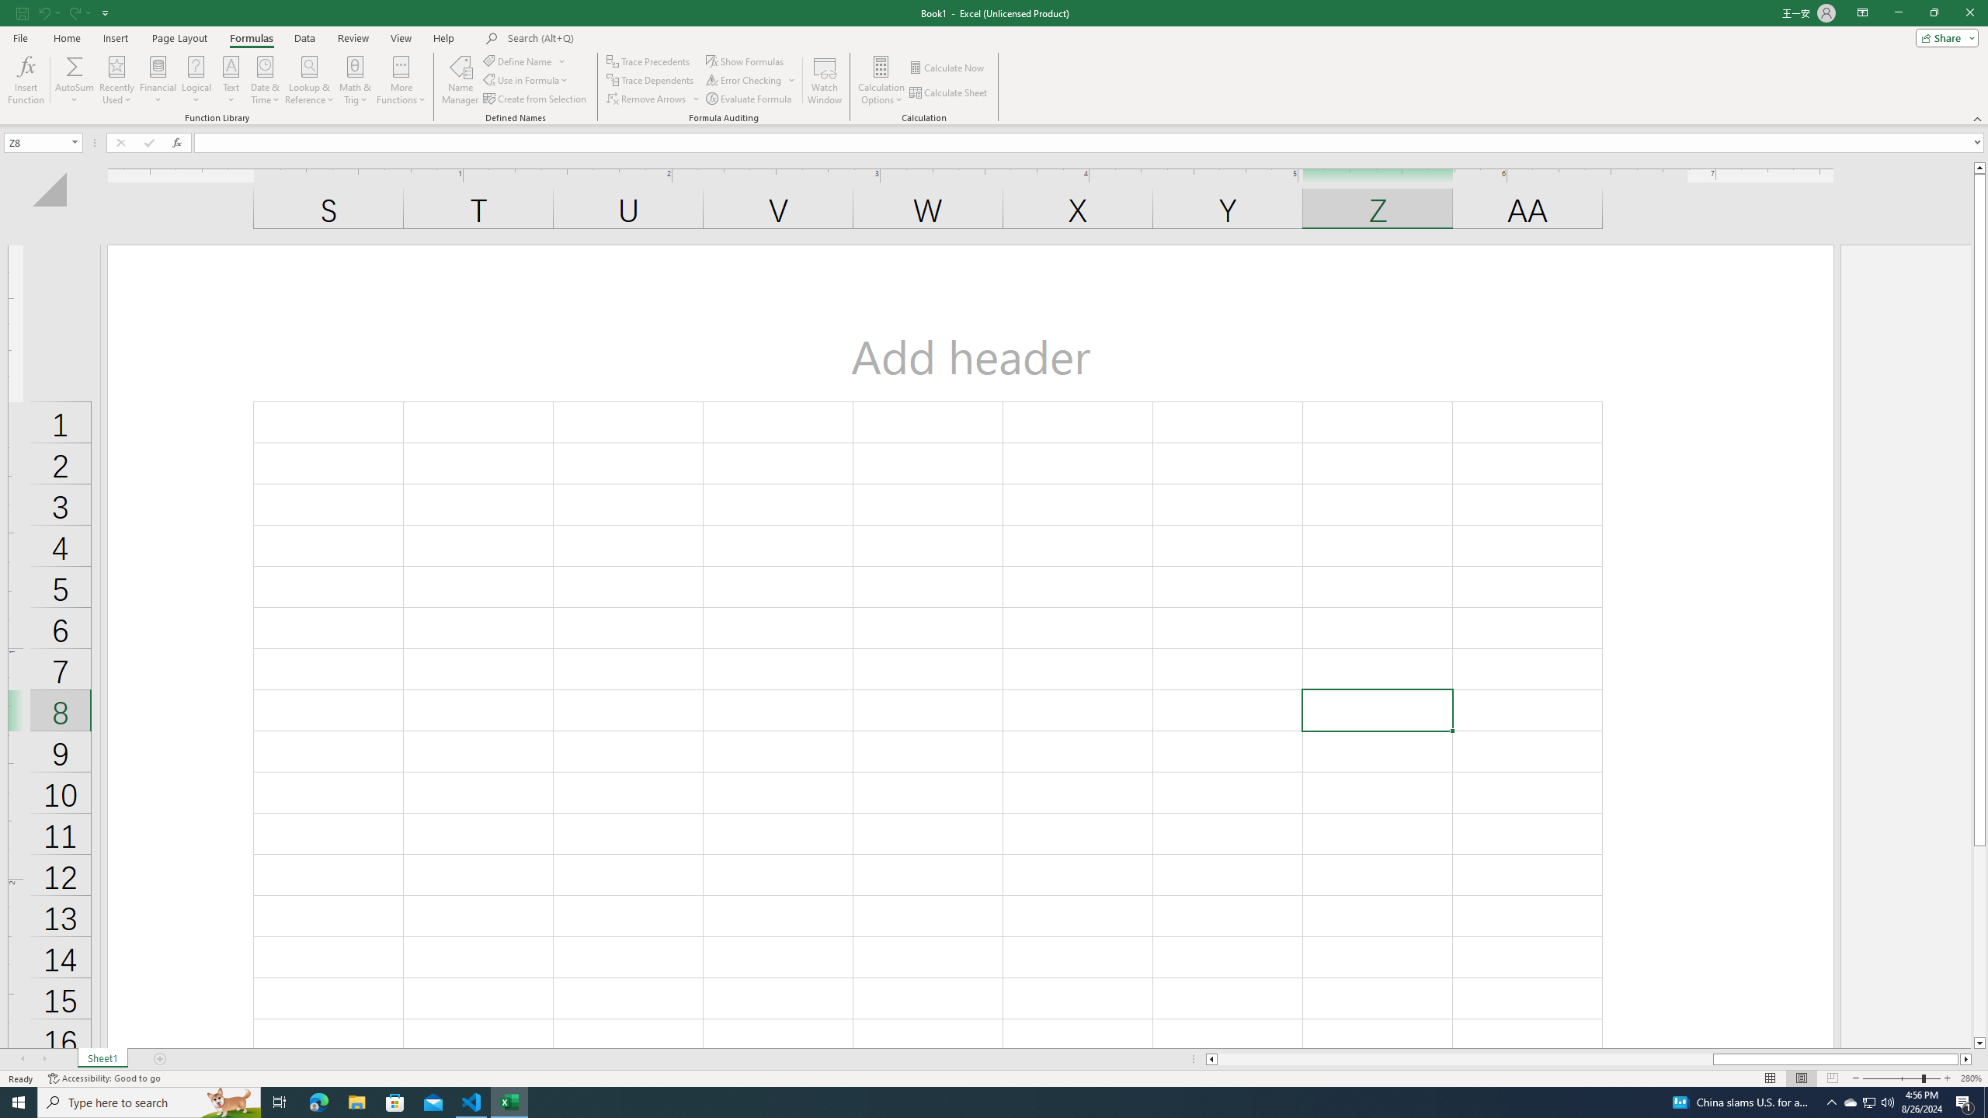 The height and width of the screenshot is (1118, 1988). What do you see at coordinates (196, 80) in the screenshot?
I see `Logical` at bounding box center [196, 80].